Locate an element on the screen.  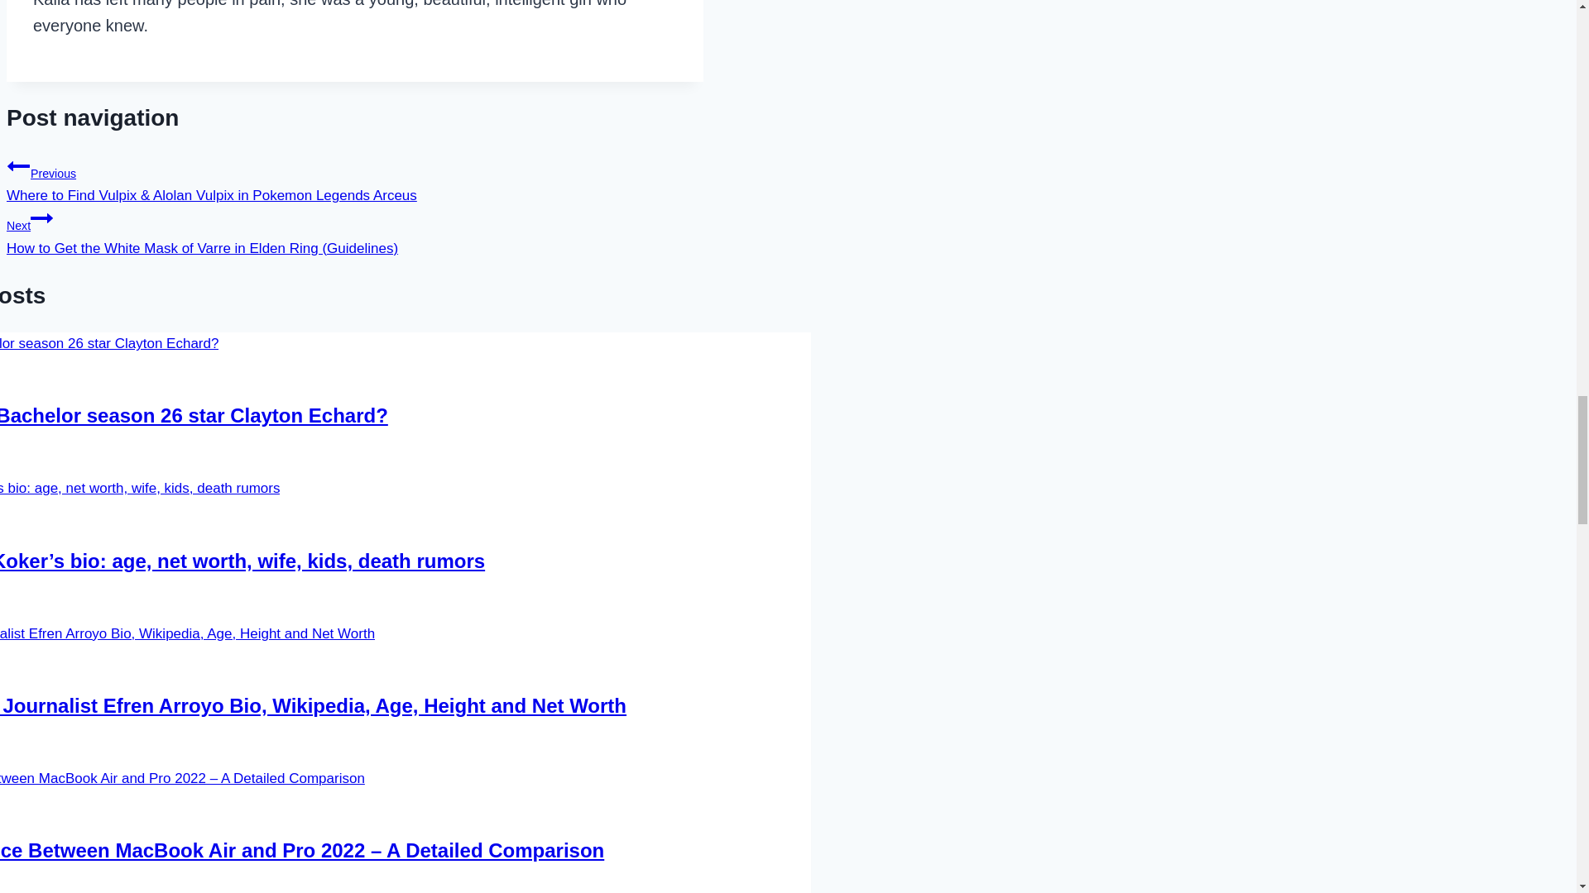
Continue is located at coordinates (41, 217).